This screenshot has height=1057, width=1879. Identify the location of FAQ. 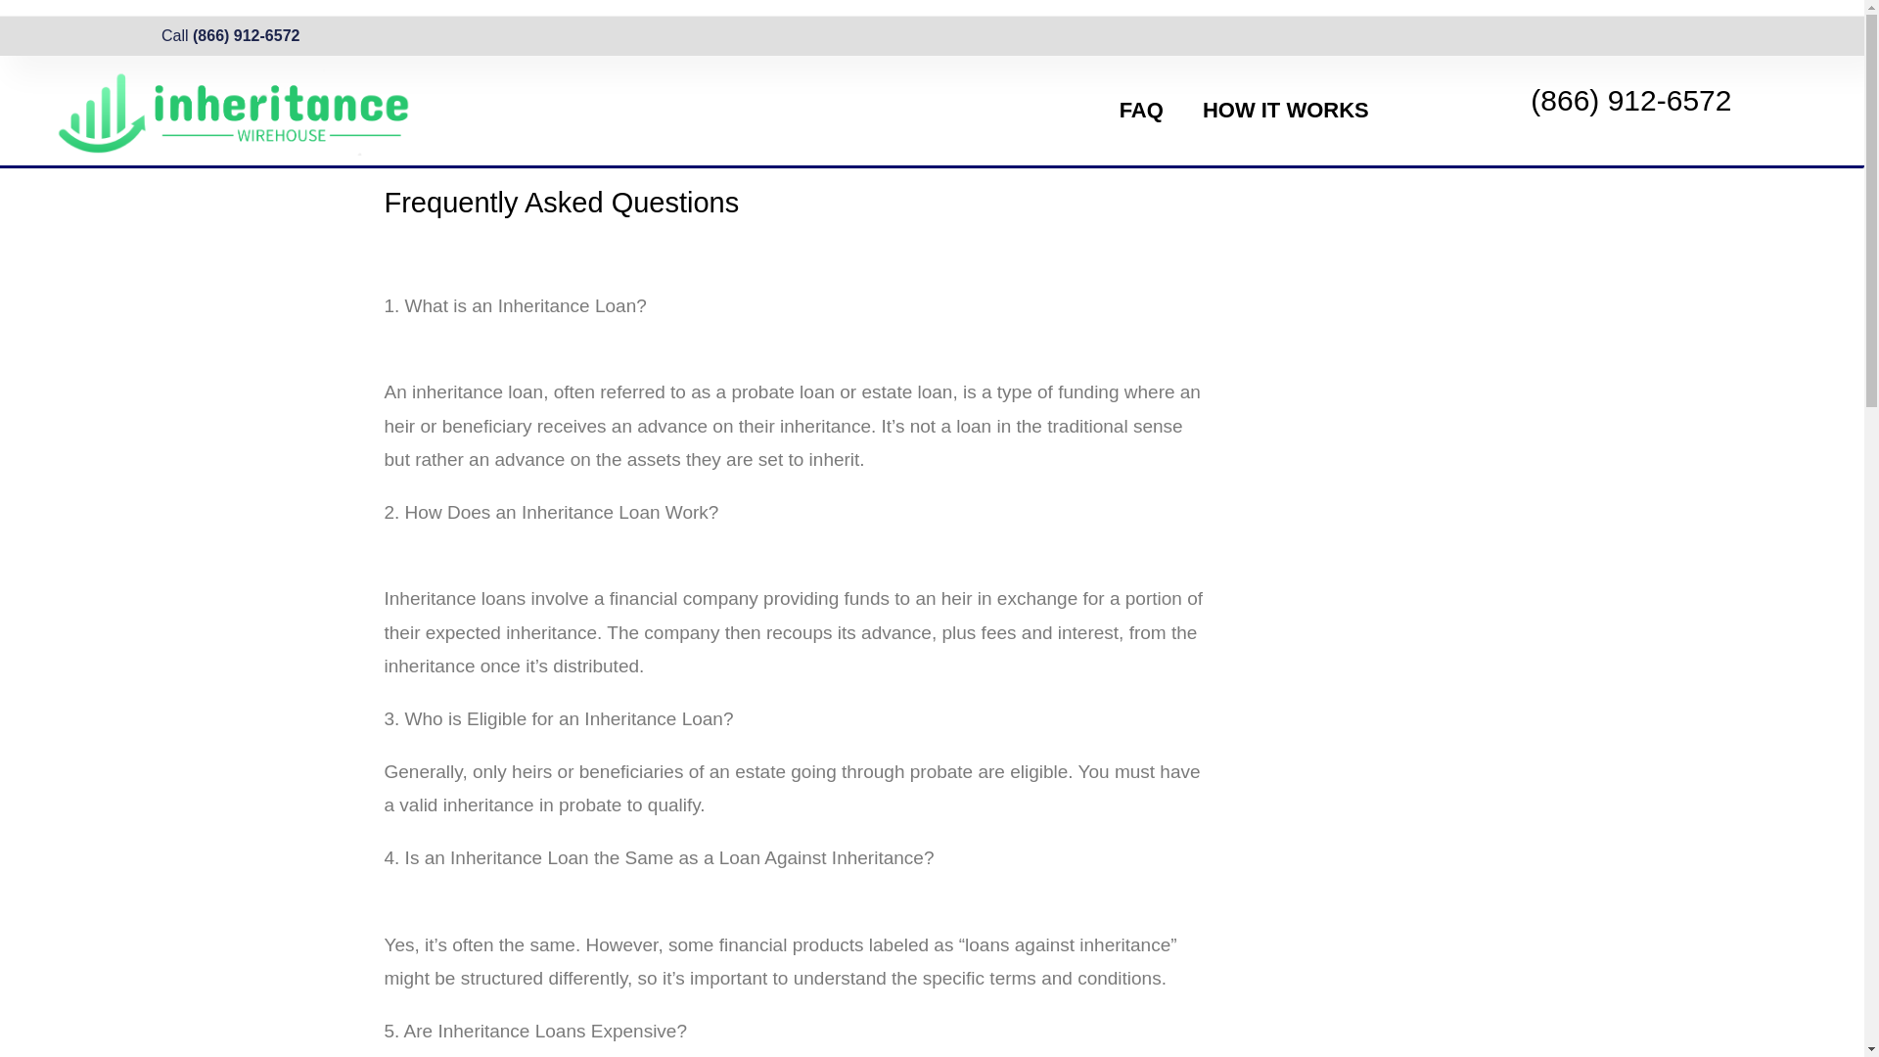
(1141, 110).